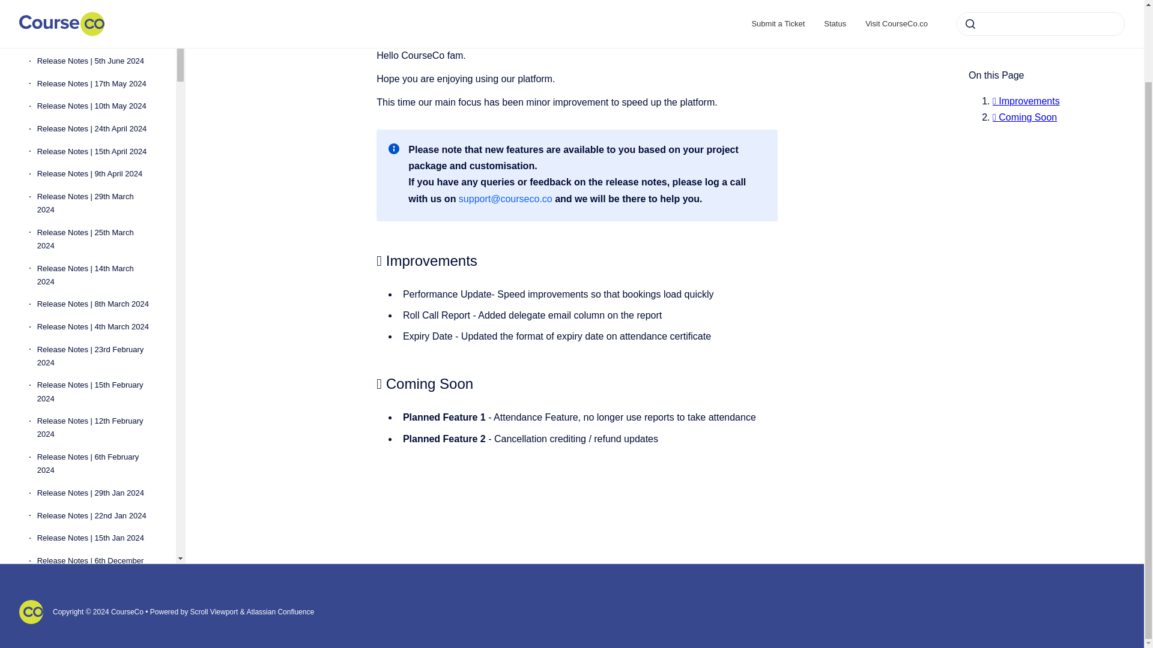 The image size is (1153, 648). Describe the element at coordinates (371, 259) in the screenshot. I see `Copy to clipboard` at that location.